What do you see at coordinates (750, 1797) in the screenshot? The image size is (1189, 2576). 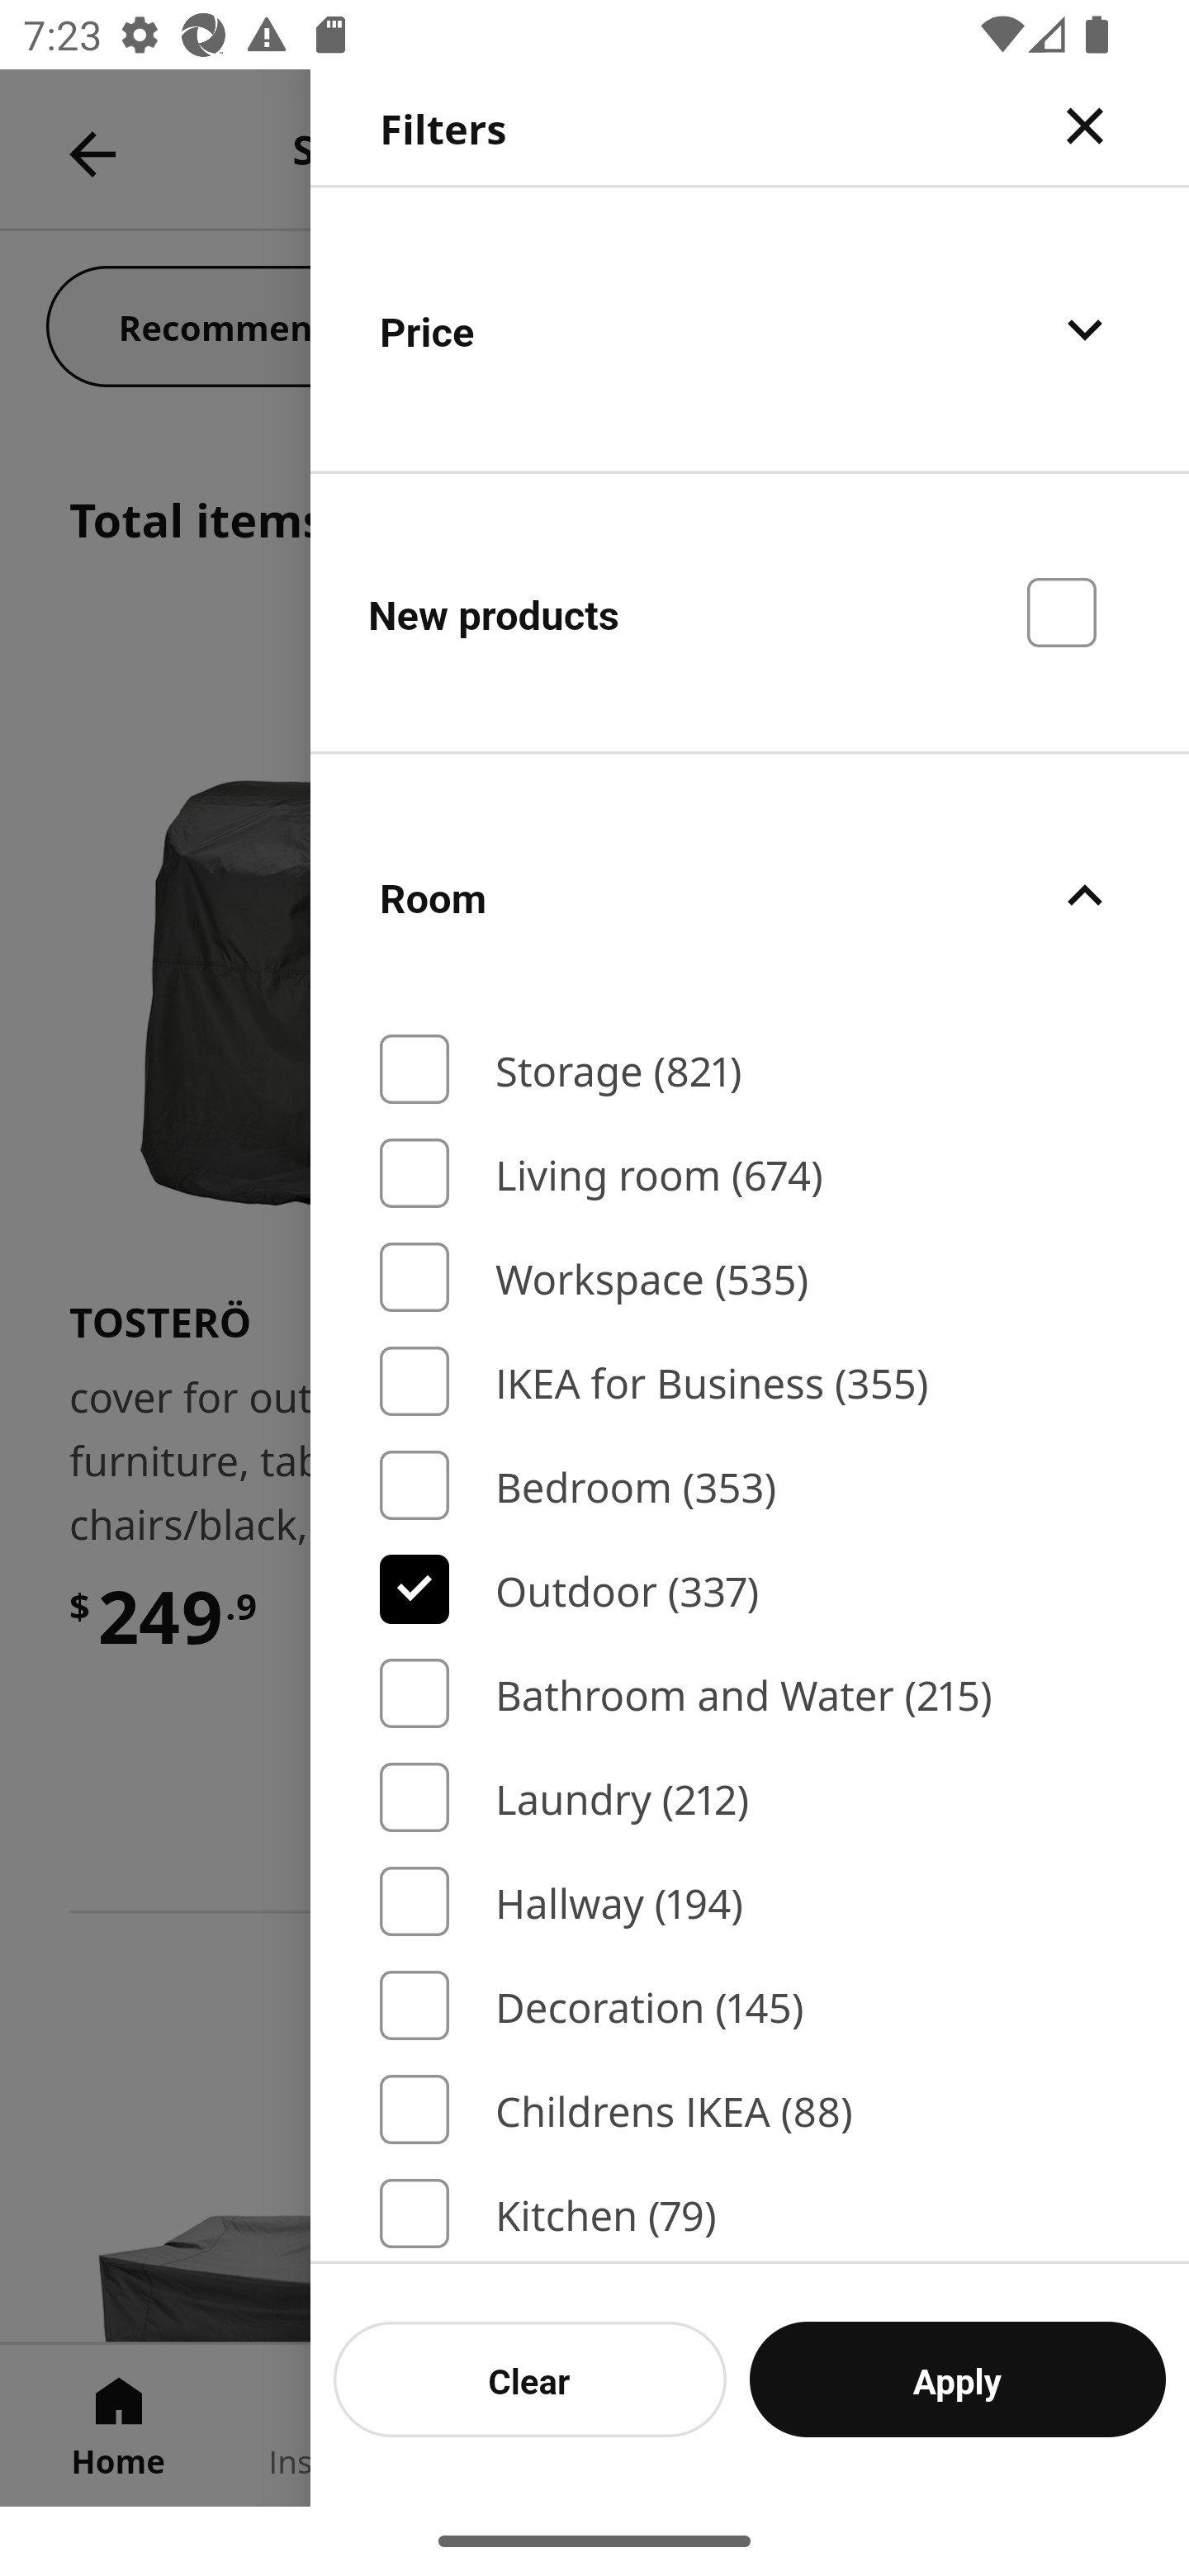 I see `Laundry (212)` at bounding box center [750, 1797].